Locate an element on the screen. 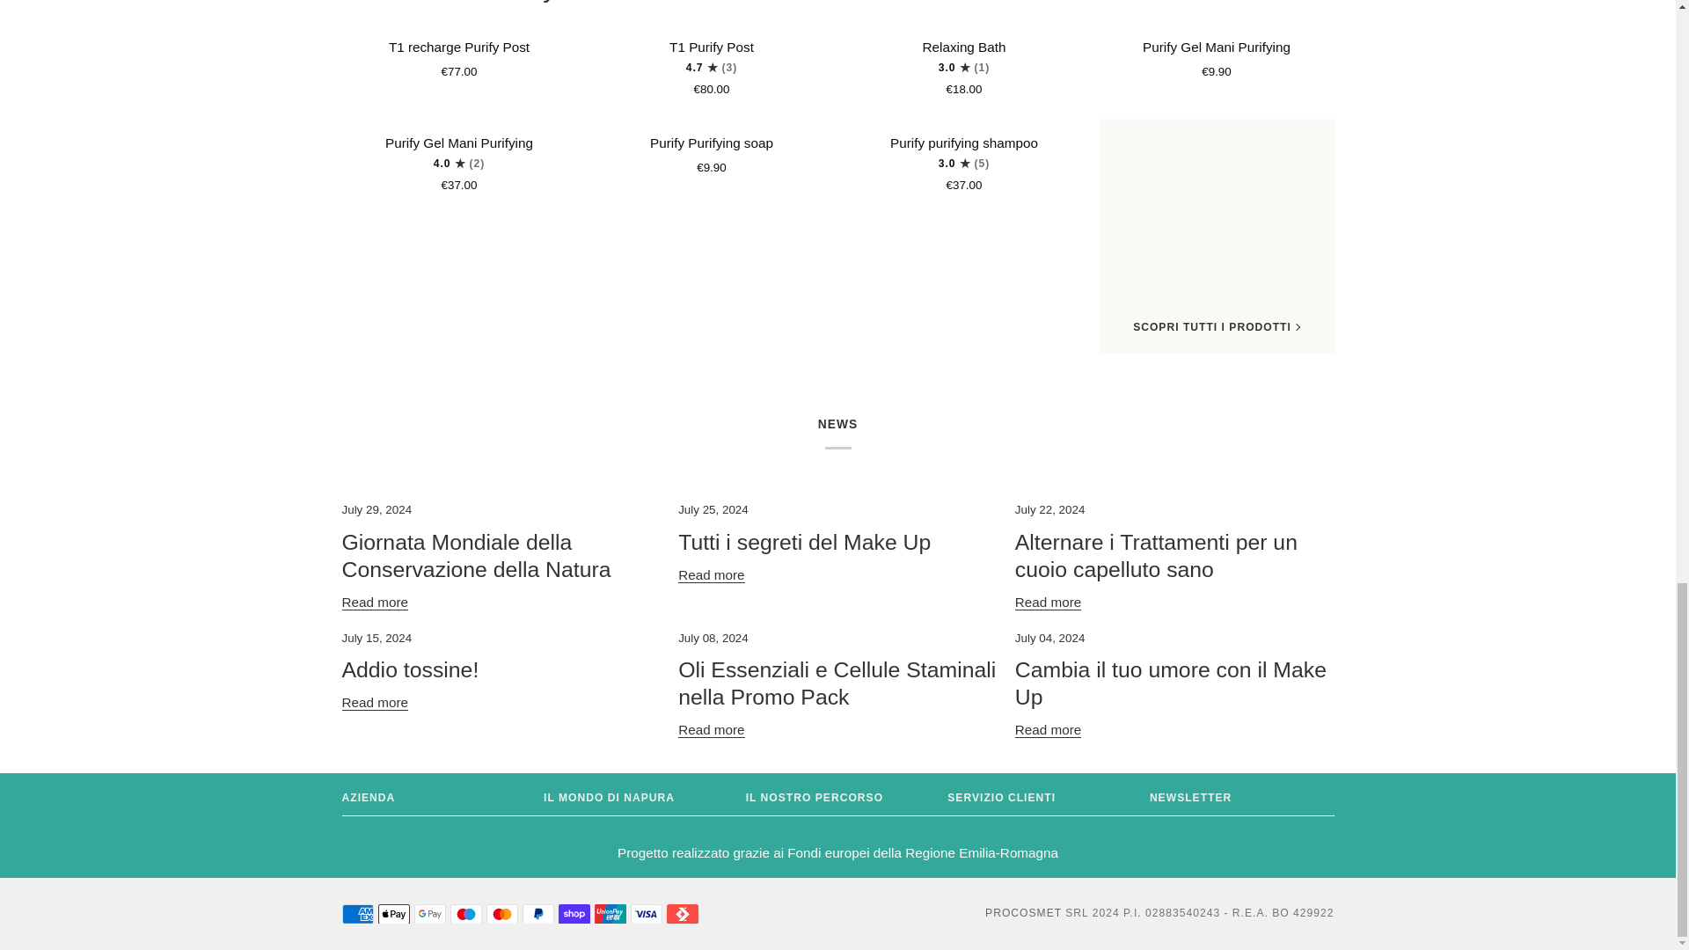 The image size is (1689, 950). GOOGLE PAY is located at coordinates (429, 914).